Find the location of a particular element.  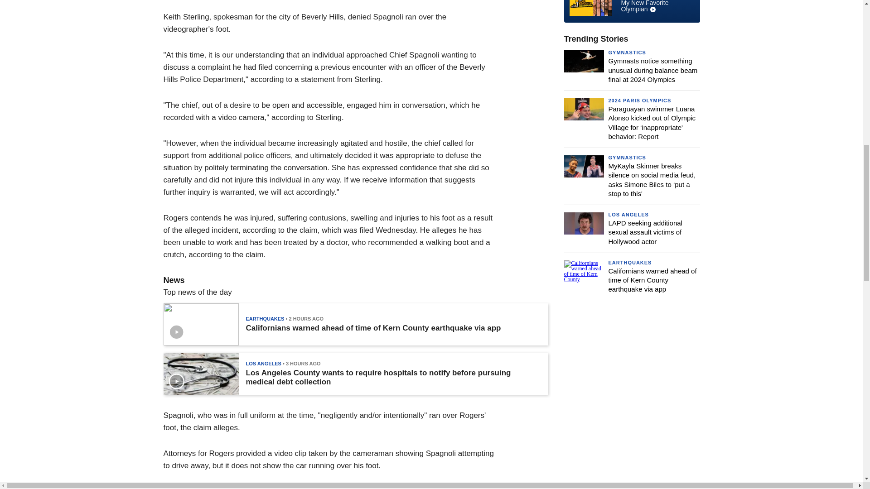

LOS ANGELES is located at coordinates (627, 53).